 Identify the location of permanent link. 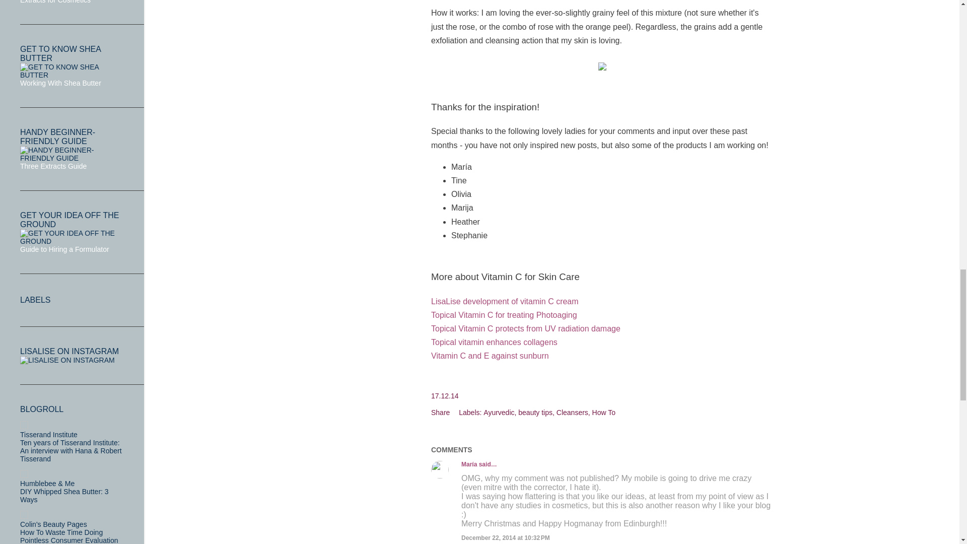
(445, 395).